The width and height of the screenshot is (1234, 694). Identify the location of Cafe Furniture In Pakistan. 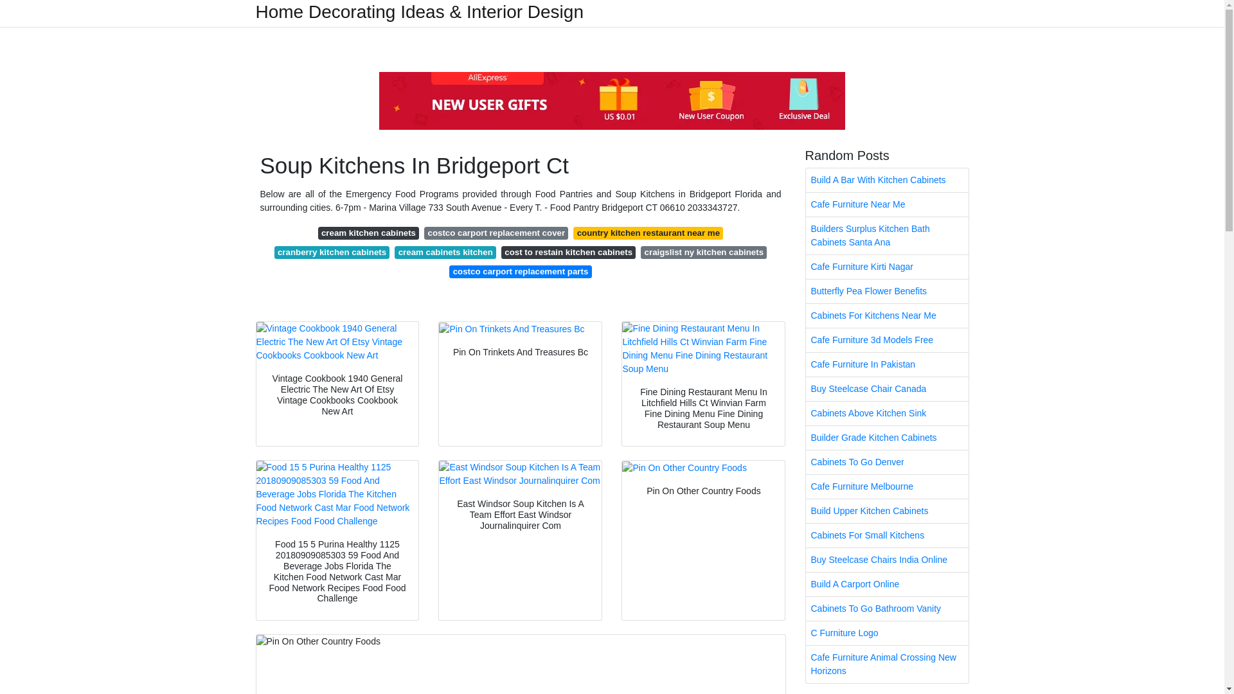
(887, 364).